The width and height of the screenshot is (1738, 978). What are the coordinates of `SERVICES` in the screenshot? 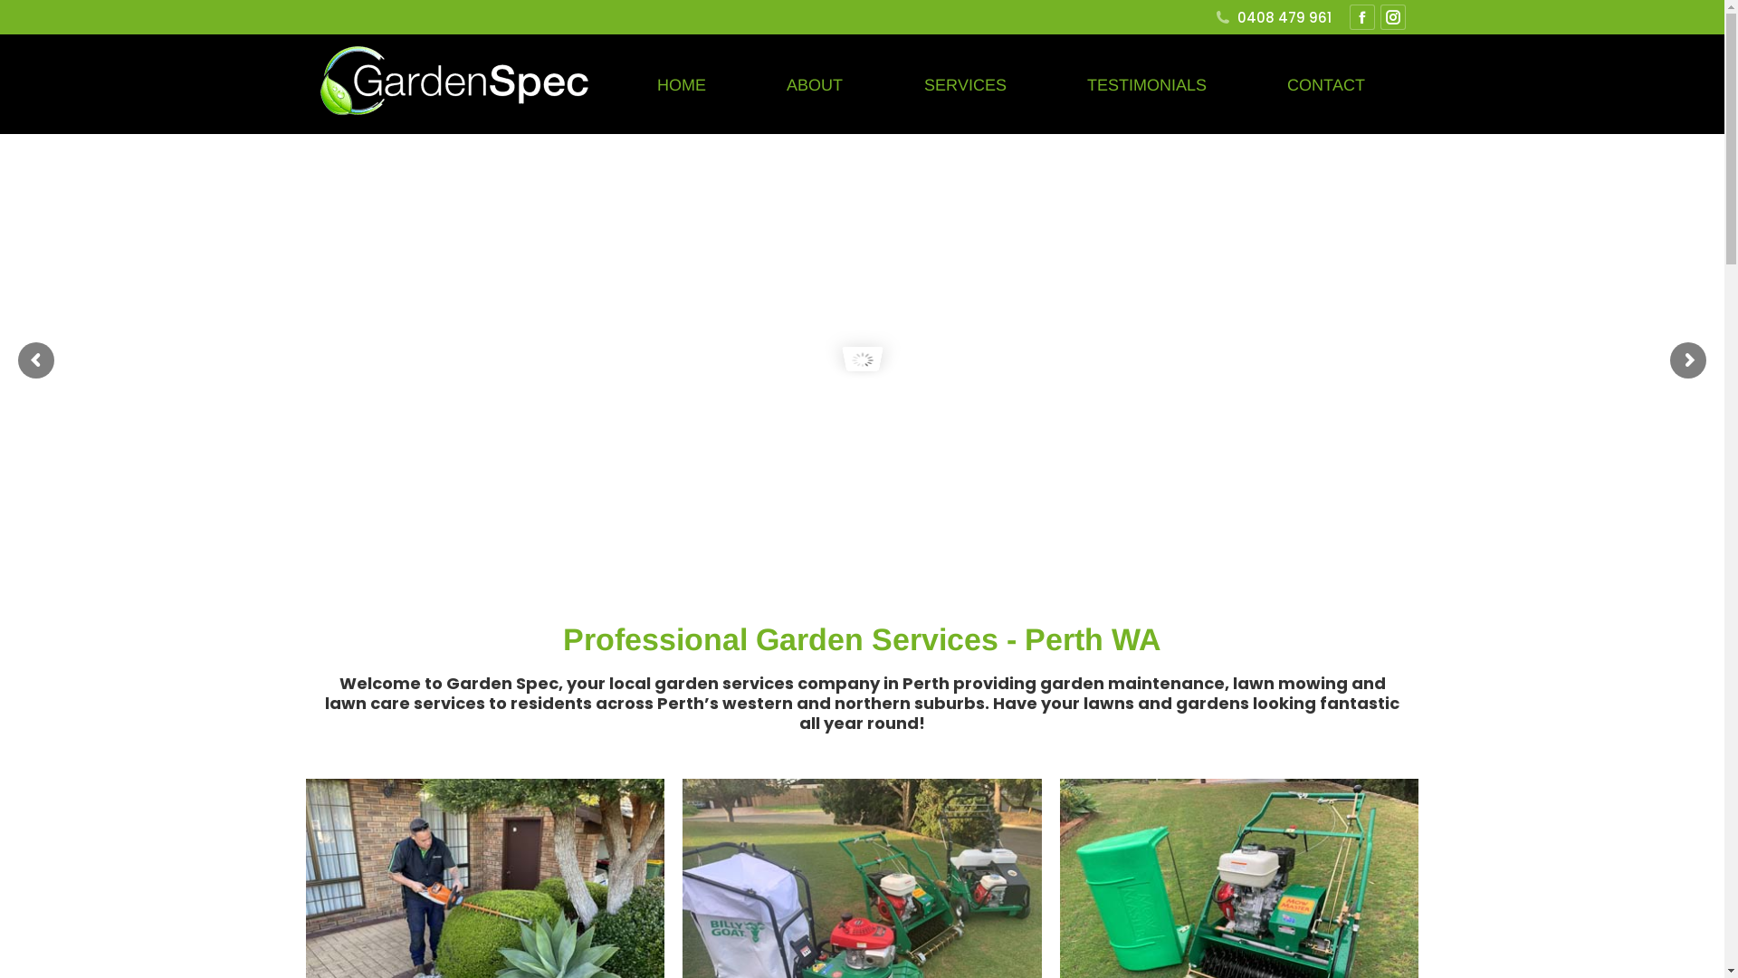 It's located at (964, 83).